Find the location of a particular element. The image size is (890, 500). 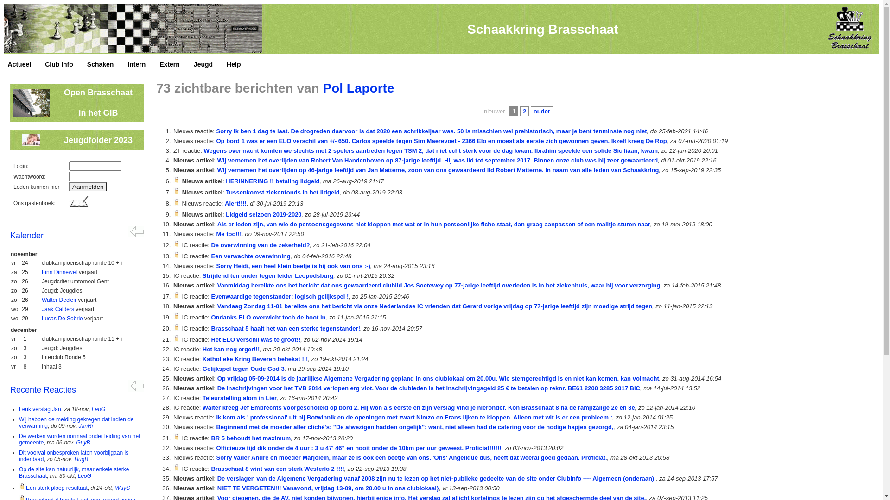

Katholieke Kring Beveren behekst !!! is located at coordinates (255, 359).